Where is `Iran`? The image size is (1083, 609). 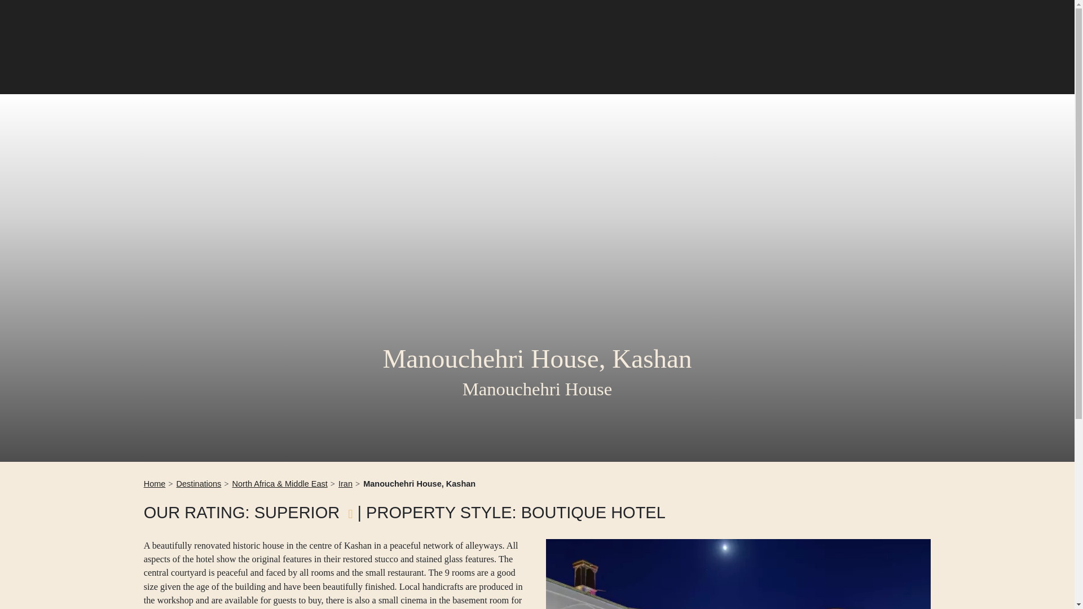
Iran is located at coordinates (345, 484).